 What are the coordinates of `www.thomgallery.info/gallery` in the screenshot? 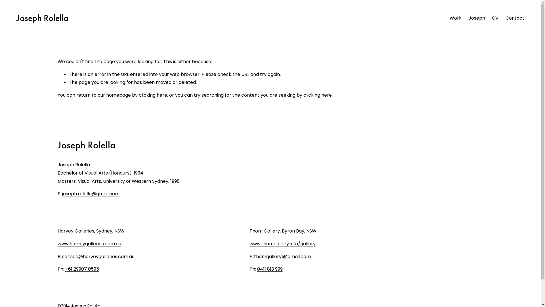 It's located at (283, 244).